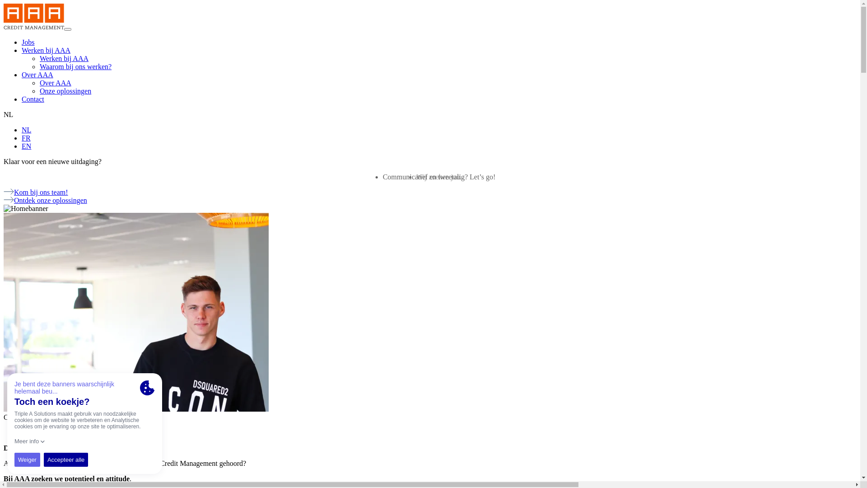  Describe the element at coordinates (65, 91) in the screenshot. I see `Onze oplossingen` at that location.